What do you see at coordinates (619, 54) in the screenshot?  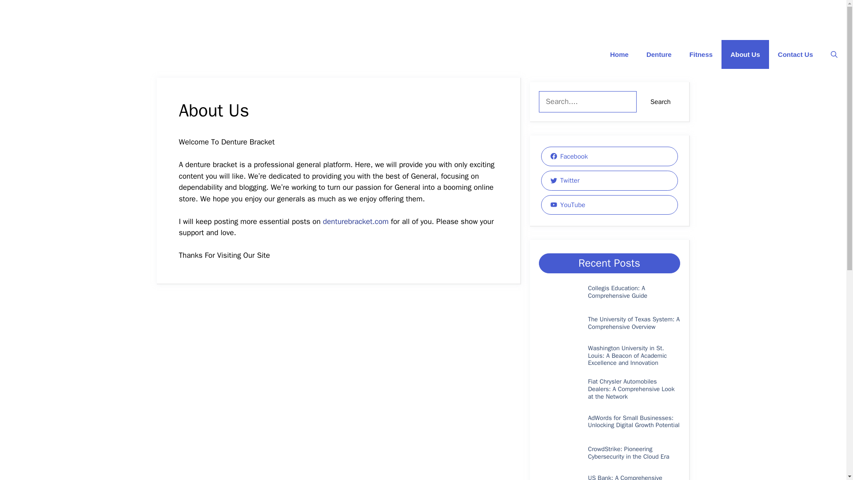 I see `Home` at bounding box center [619, 54].